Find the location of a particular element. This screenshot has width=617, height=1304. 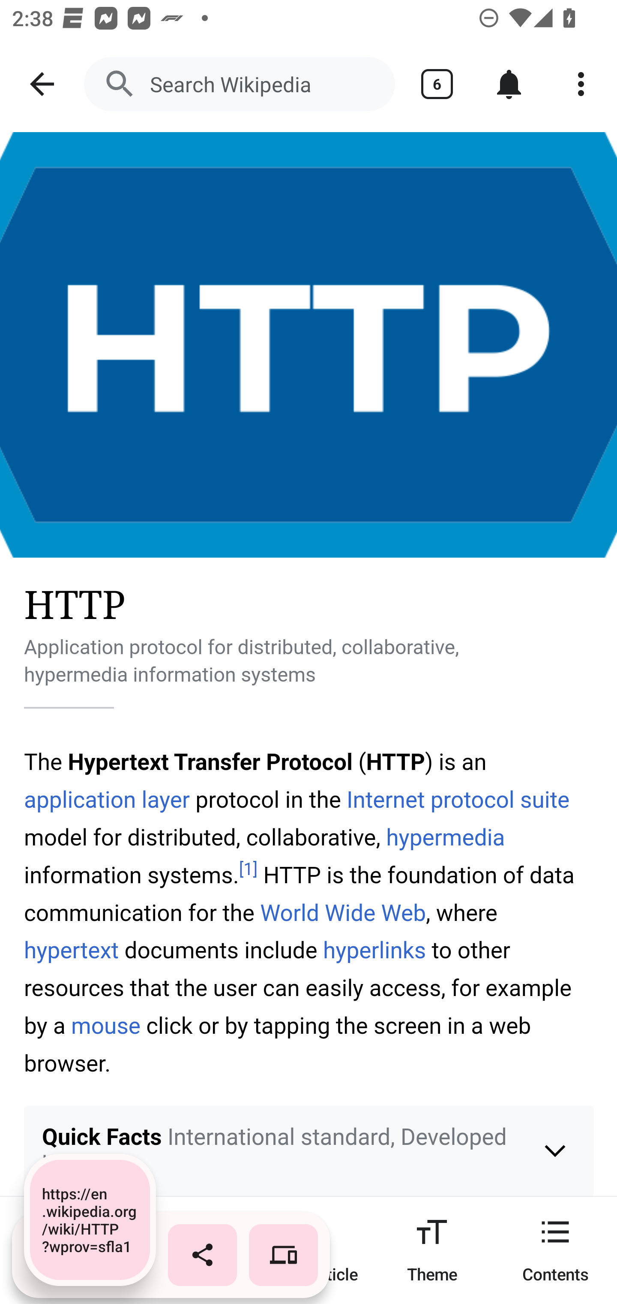

application layer is located at coordinates (107, 800).